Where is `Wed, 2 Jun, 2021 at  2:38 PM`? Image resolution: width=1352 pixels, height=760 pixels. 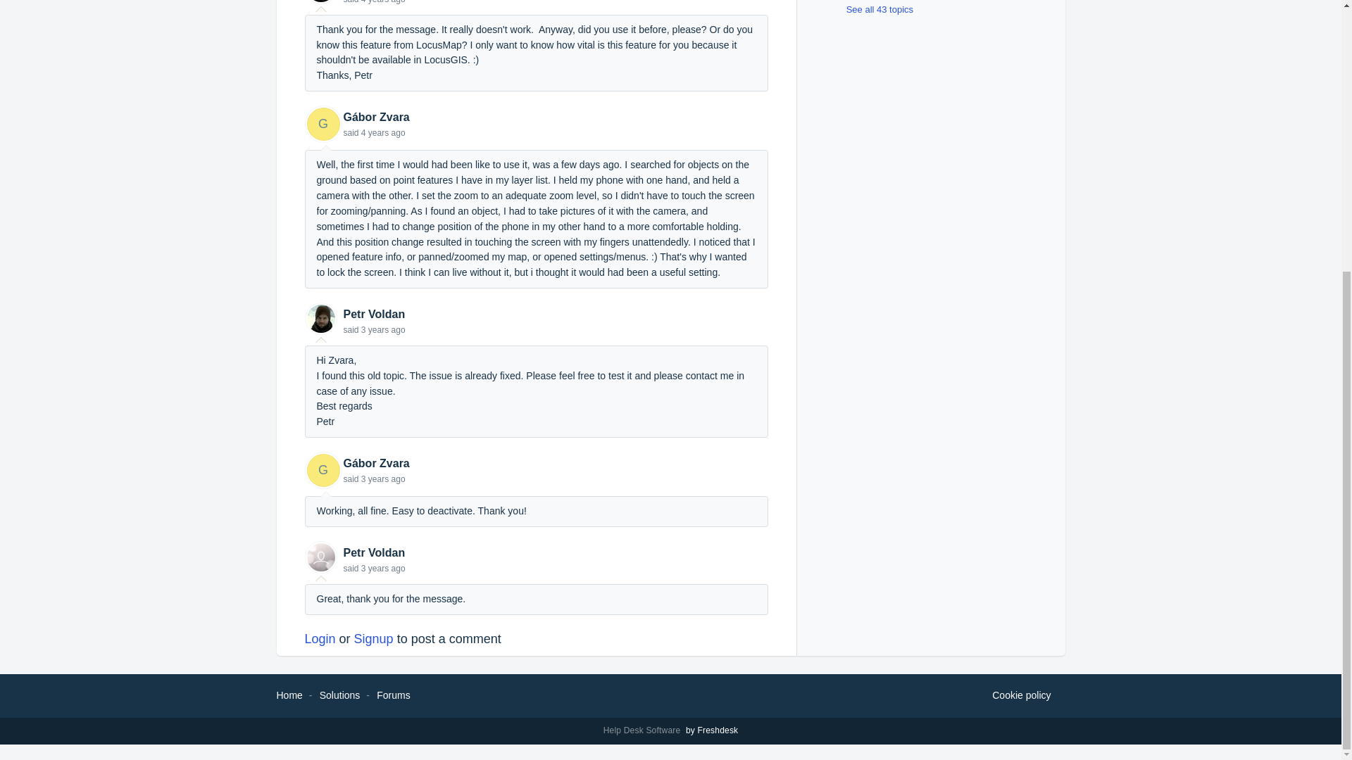 Wed, 2 Jun, 2021 at  2:38 PM is located at coordinates (383, 330).